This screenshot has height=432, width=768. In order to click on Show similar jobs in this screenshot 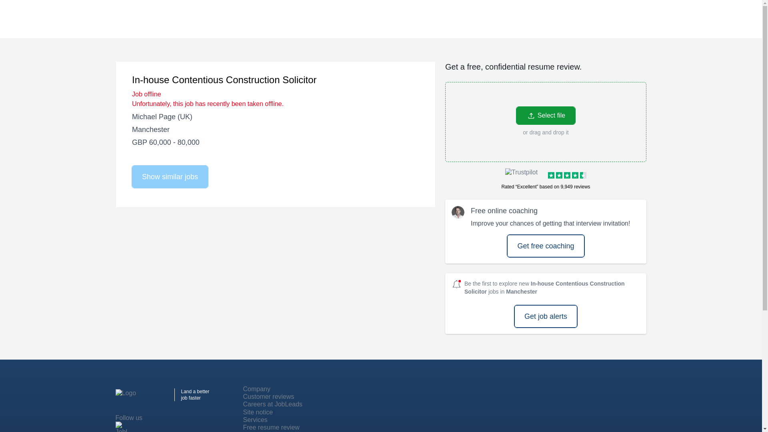, I will do `click(170, 176)`.